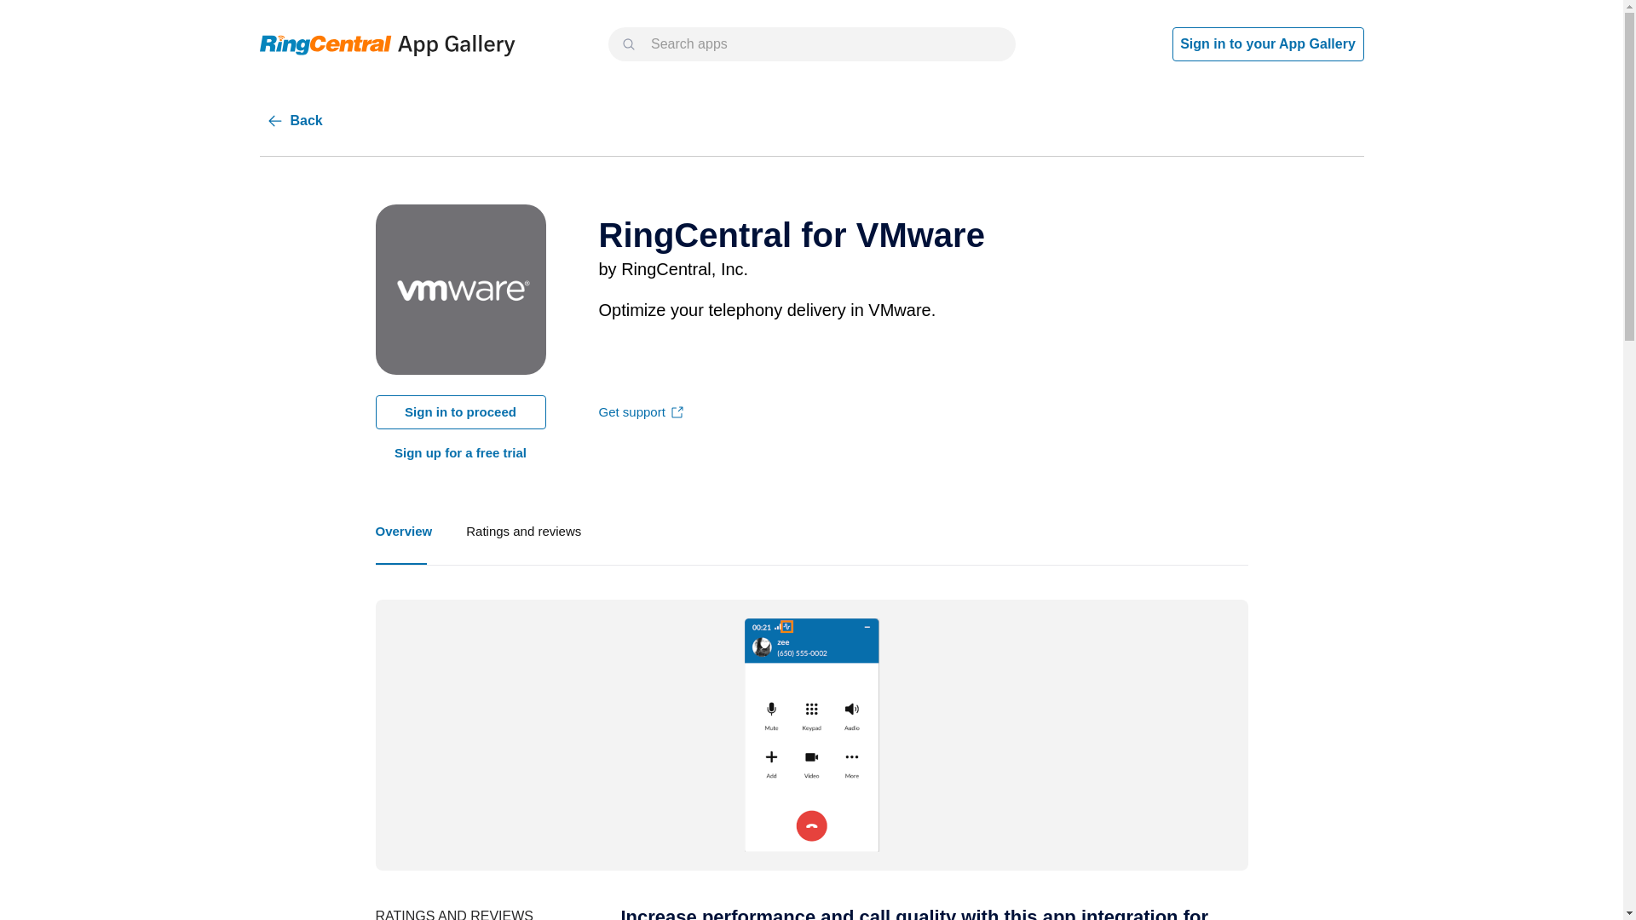 The image size is (1636, 920). Describe the element at coordinates (673, 269) in the screenshot. I see `Sign up for a free trial` at that location.